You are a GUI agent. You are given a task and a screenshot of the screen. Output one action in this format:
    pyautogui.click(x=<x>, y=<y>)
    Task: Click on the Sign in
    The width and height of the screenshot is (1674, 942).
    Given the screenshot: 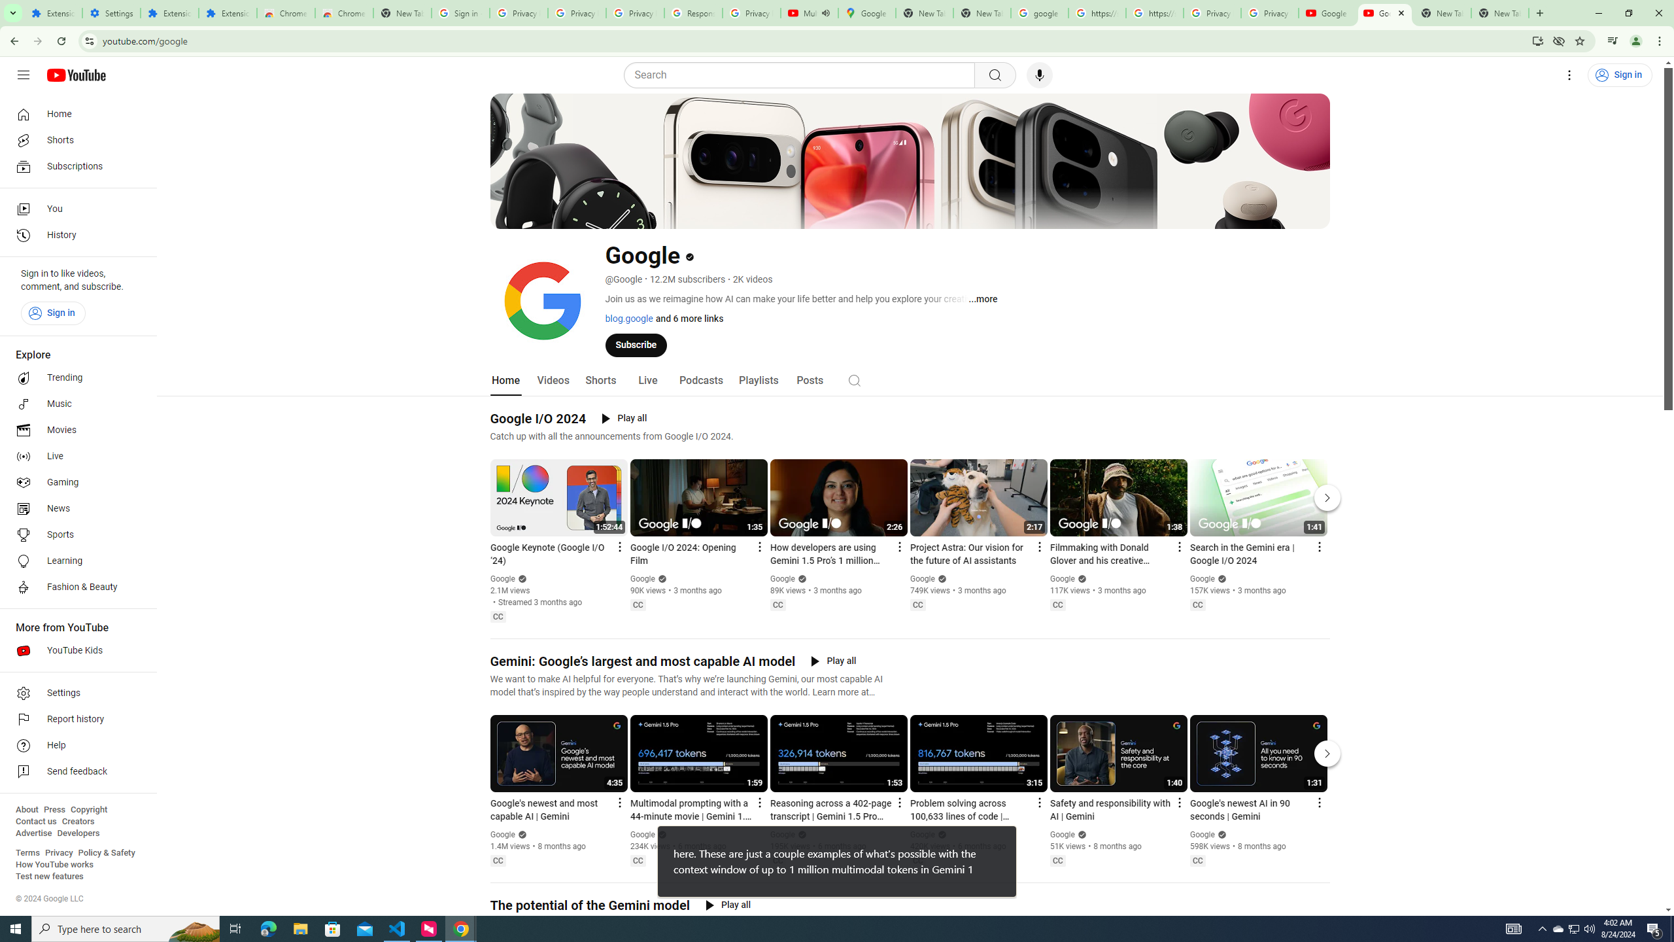 What is the action you would take?
    pyautogui.click(x=52, y=313)
    